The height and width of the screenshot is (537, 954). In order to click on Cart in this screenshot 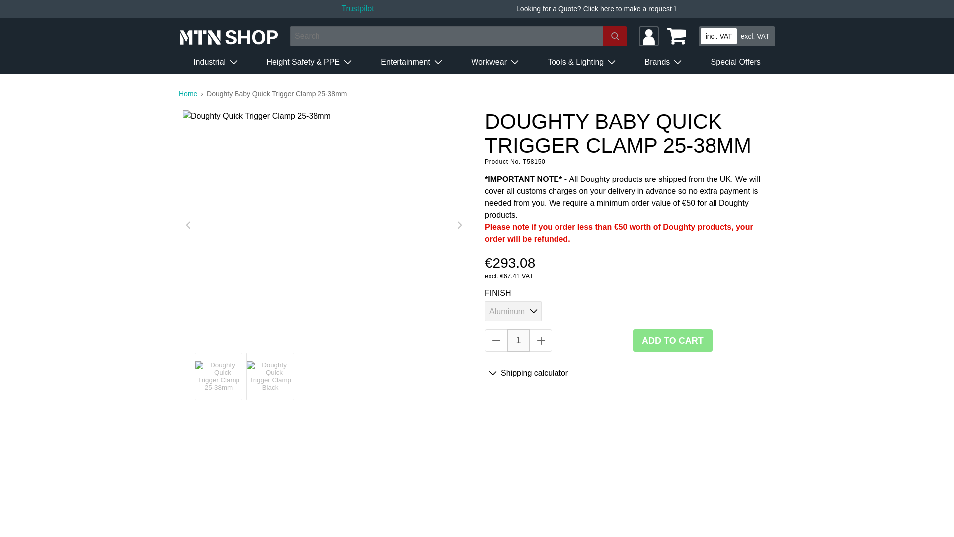, I will do `click(677, 36)`.